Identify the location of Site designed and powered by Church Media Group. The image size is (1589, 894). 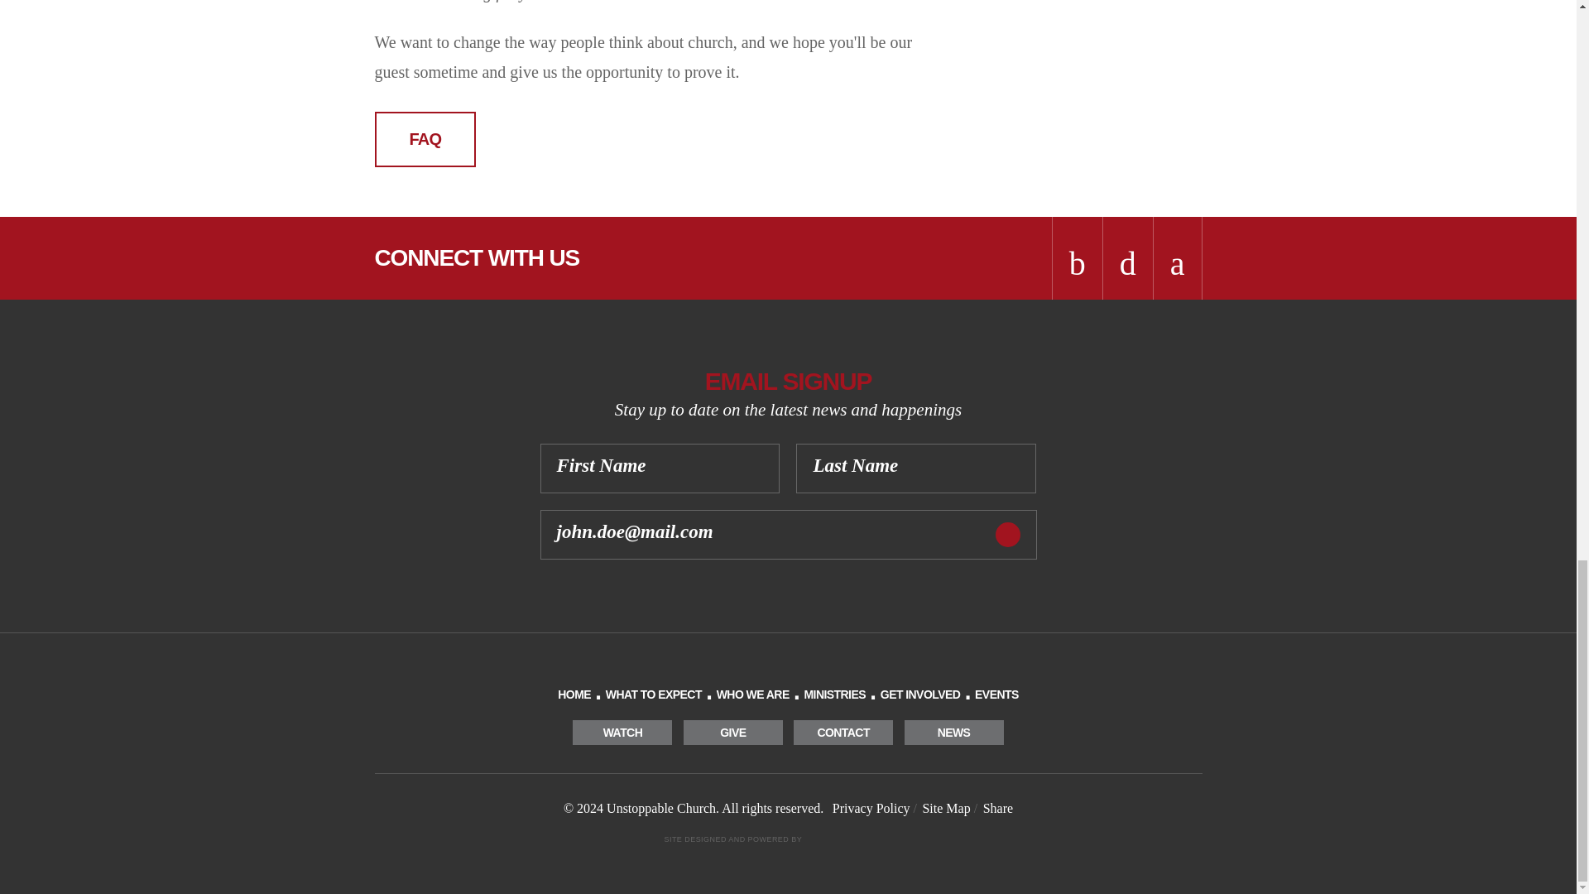
(788, 839).